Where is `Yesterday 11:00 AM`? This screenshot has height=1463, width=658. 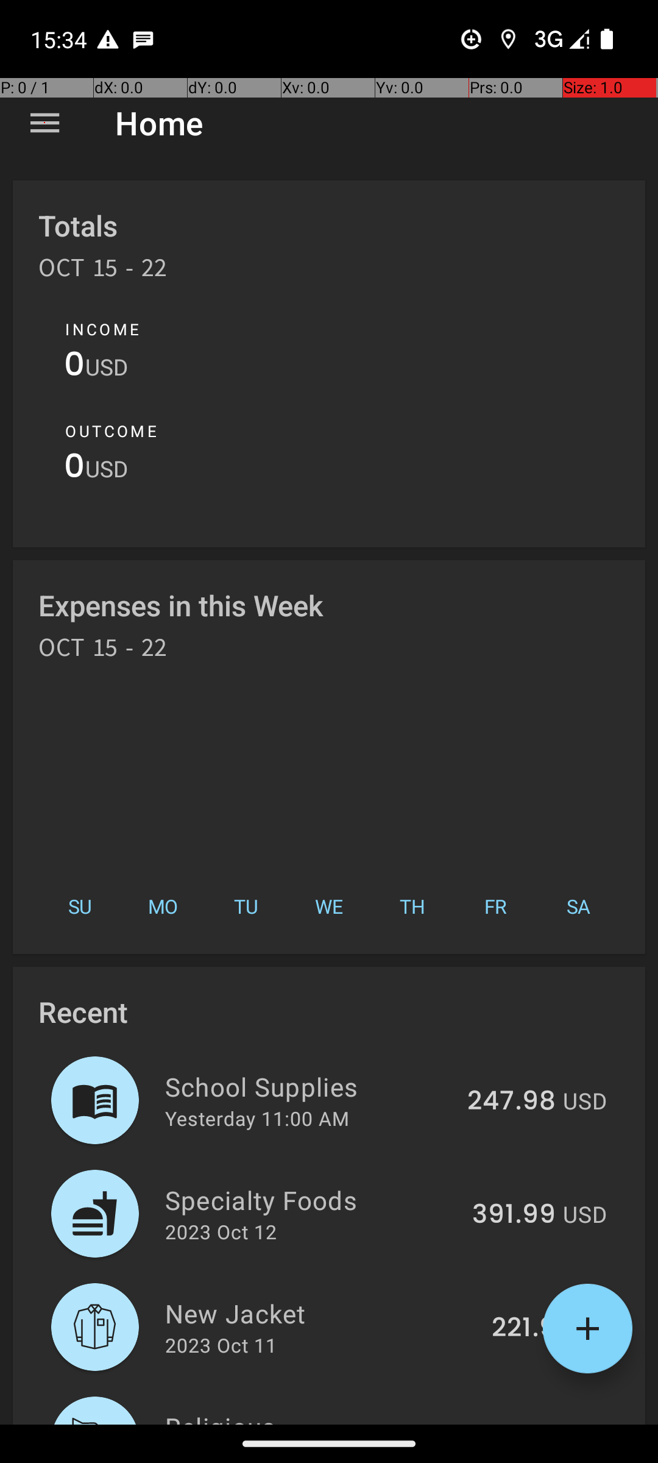
Yesterday 11:00 AM is located at coordinates (257, 1118).